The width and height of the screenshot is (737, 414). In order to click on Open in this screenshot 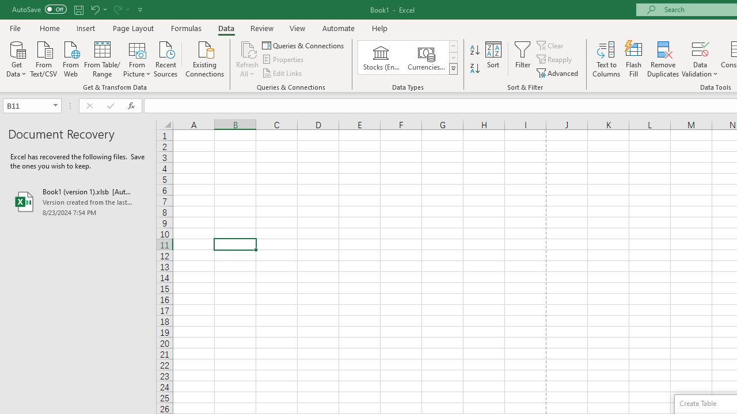, I will do `click(55, 106)`.